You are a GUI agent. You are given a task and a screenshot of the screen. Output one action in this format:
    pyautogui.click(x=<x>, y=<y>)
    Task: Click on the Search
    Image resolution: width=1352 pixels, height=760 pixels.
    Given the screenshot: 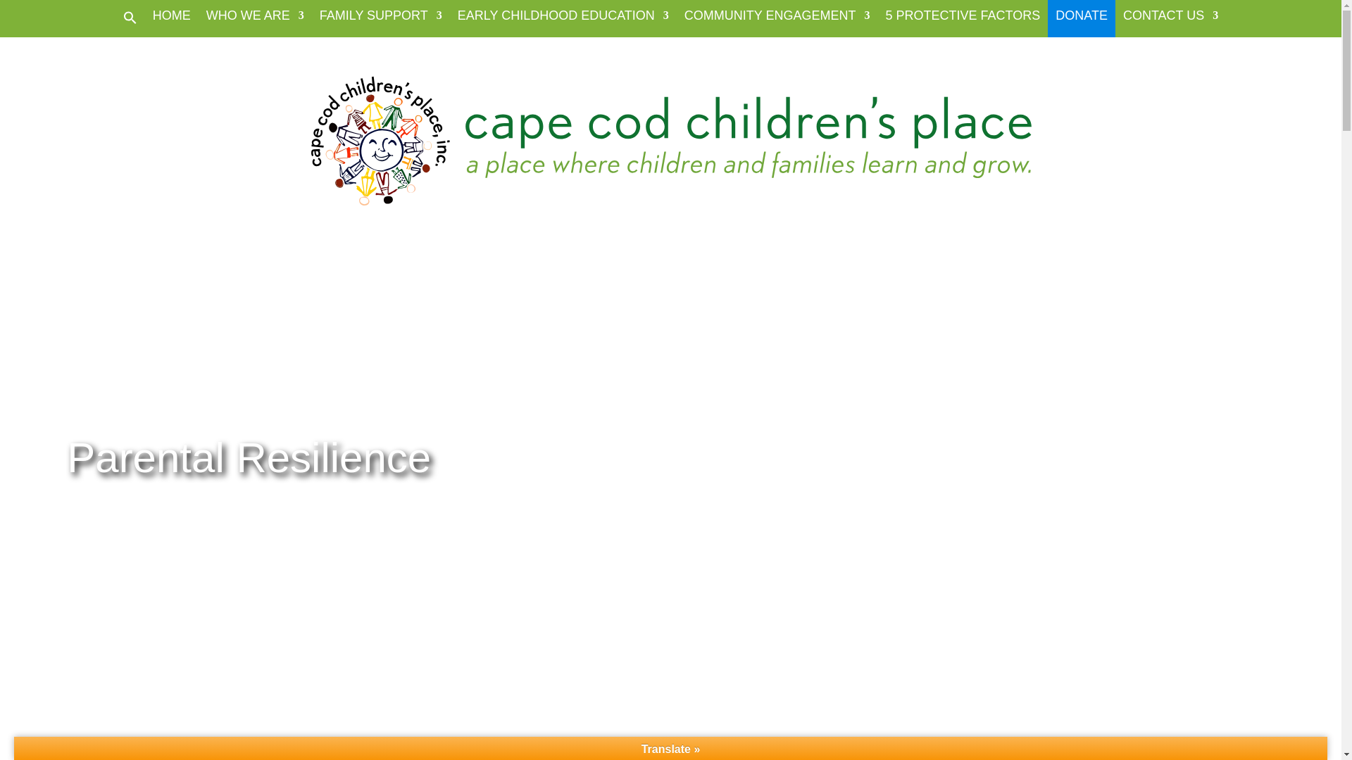 What is the action you would take?
    pyautogui.click(x=146, y=8)
    